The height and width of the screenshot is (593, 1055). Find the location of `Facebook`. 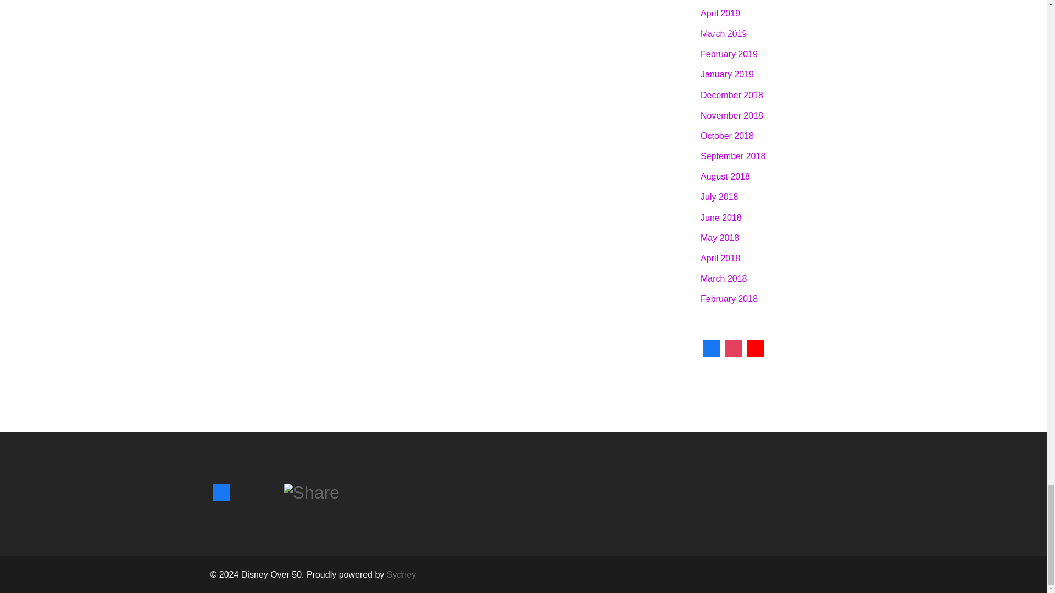

Facebook is located at coordinates (711, 349).